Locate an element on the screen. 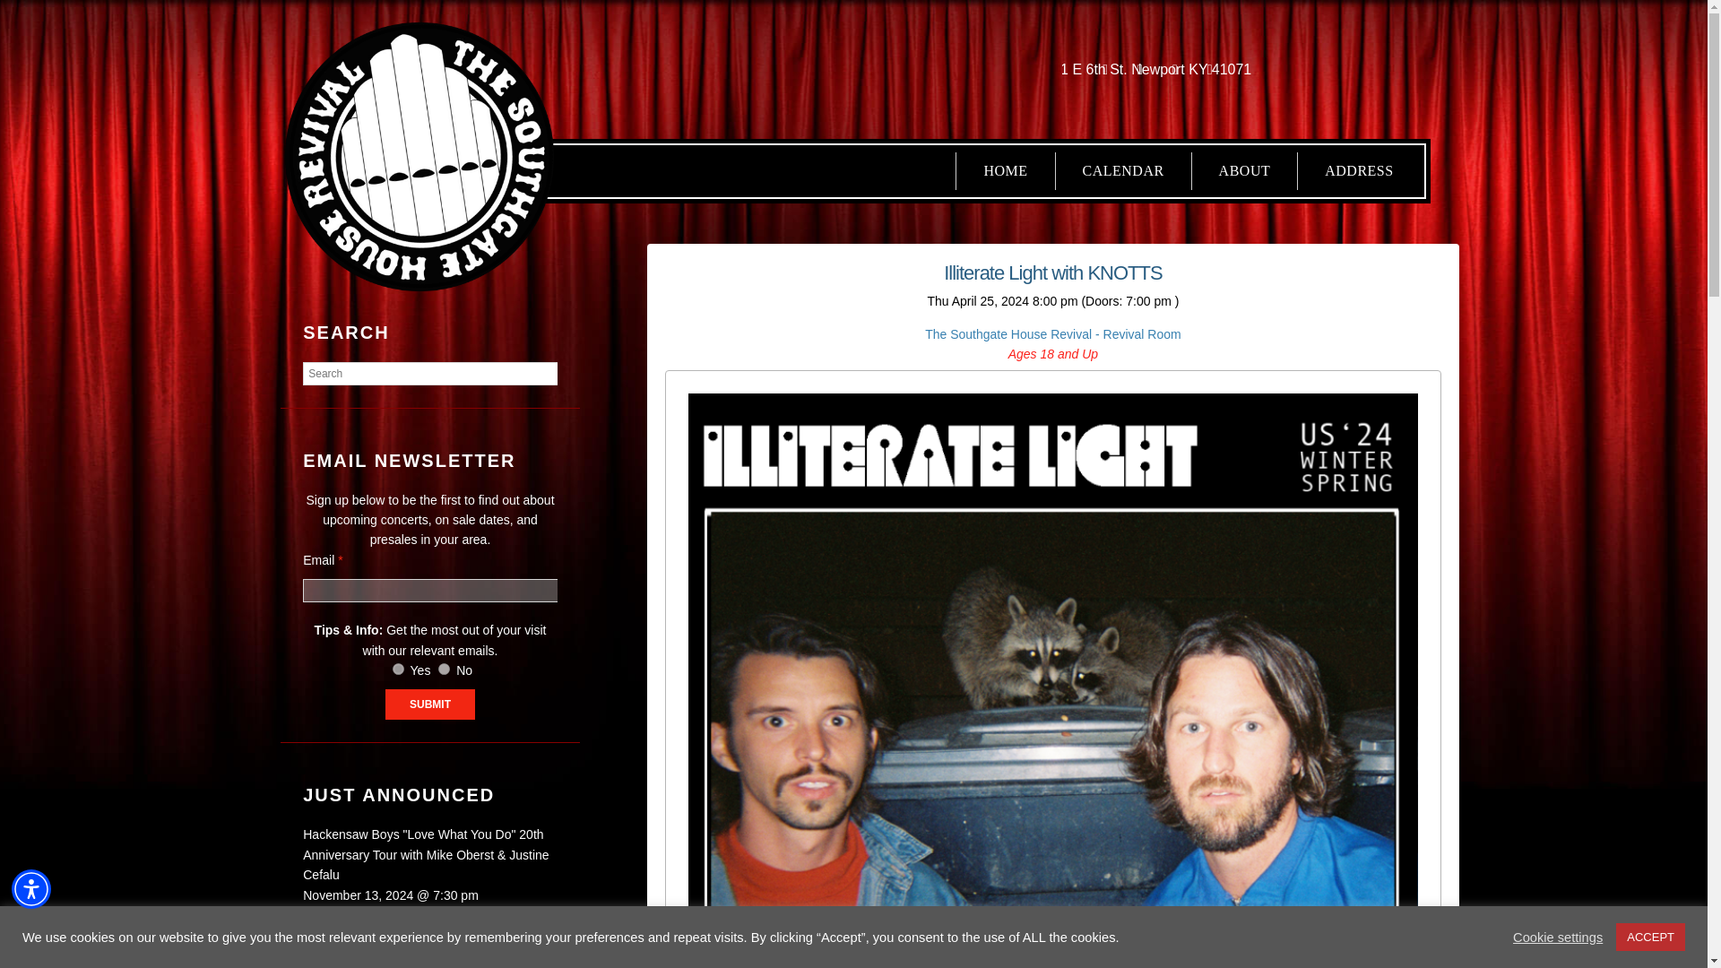 Image resolution: width=1721 pixels, height=968 pixels. Submit is located at coordinates (430, 704).